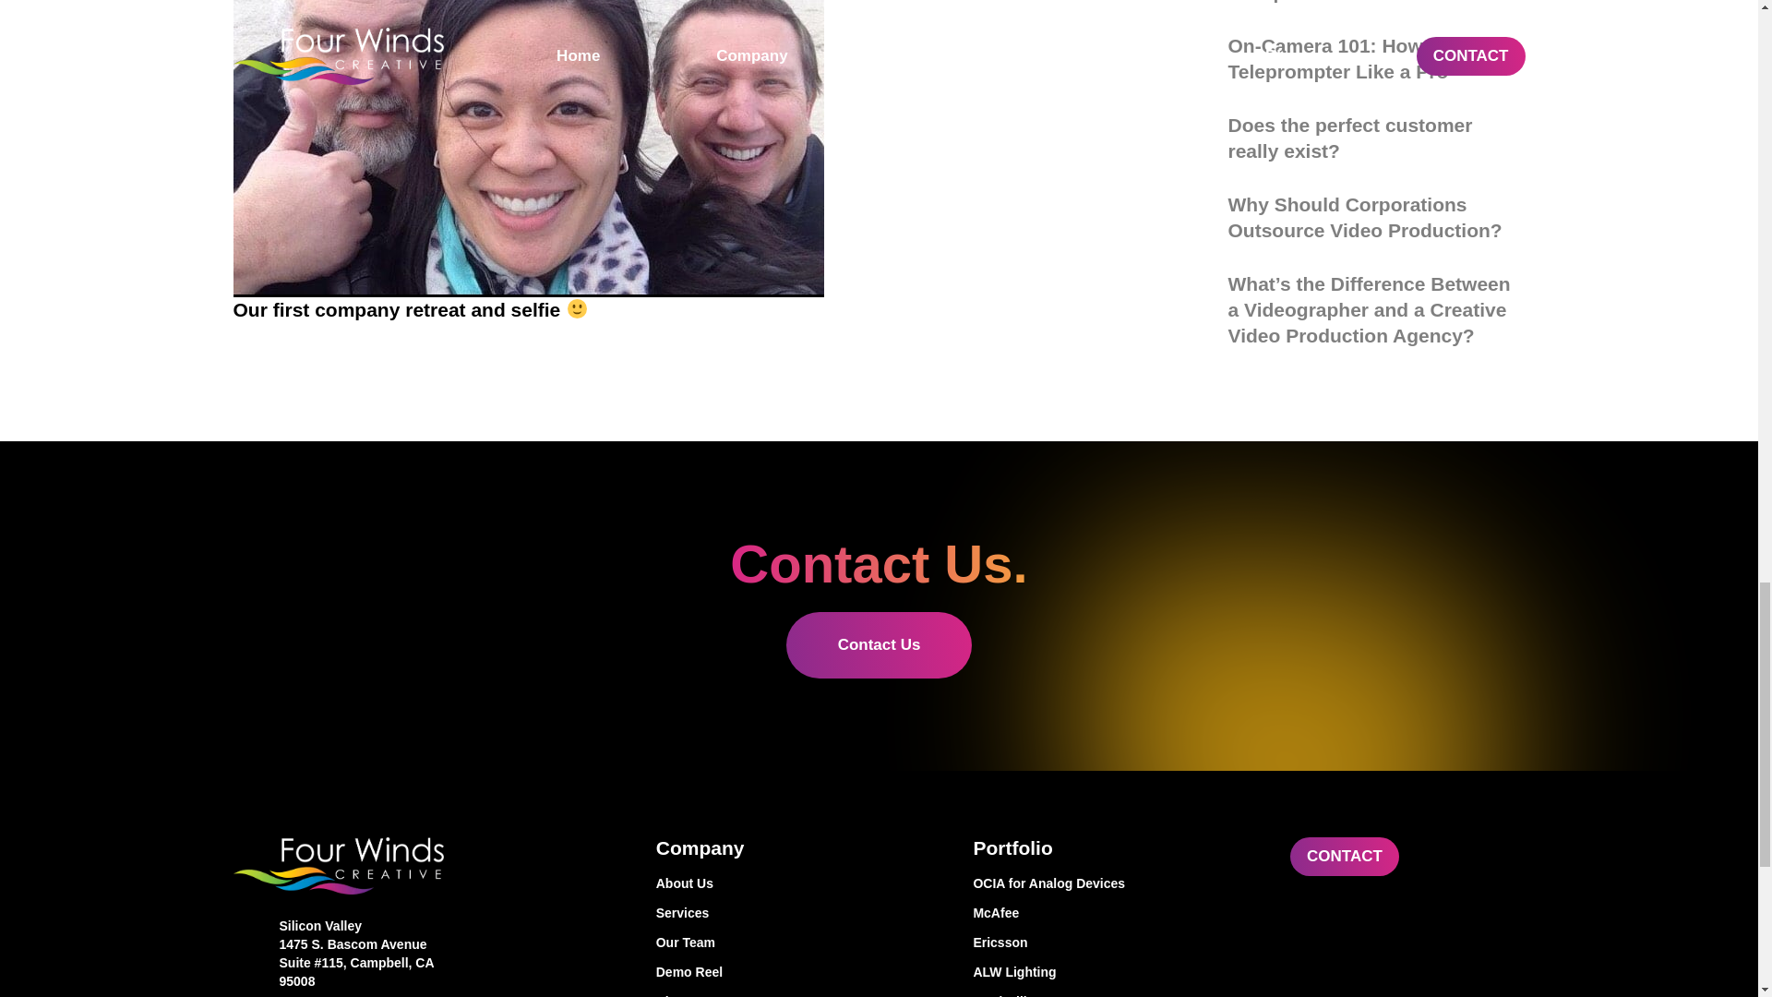  What do you see at coordinates (799, 883) in the screenshot?
I see `About Us` at bounding box center [799, 883].